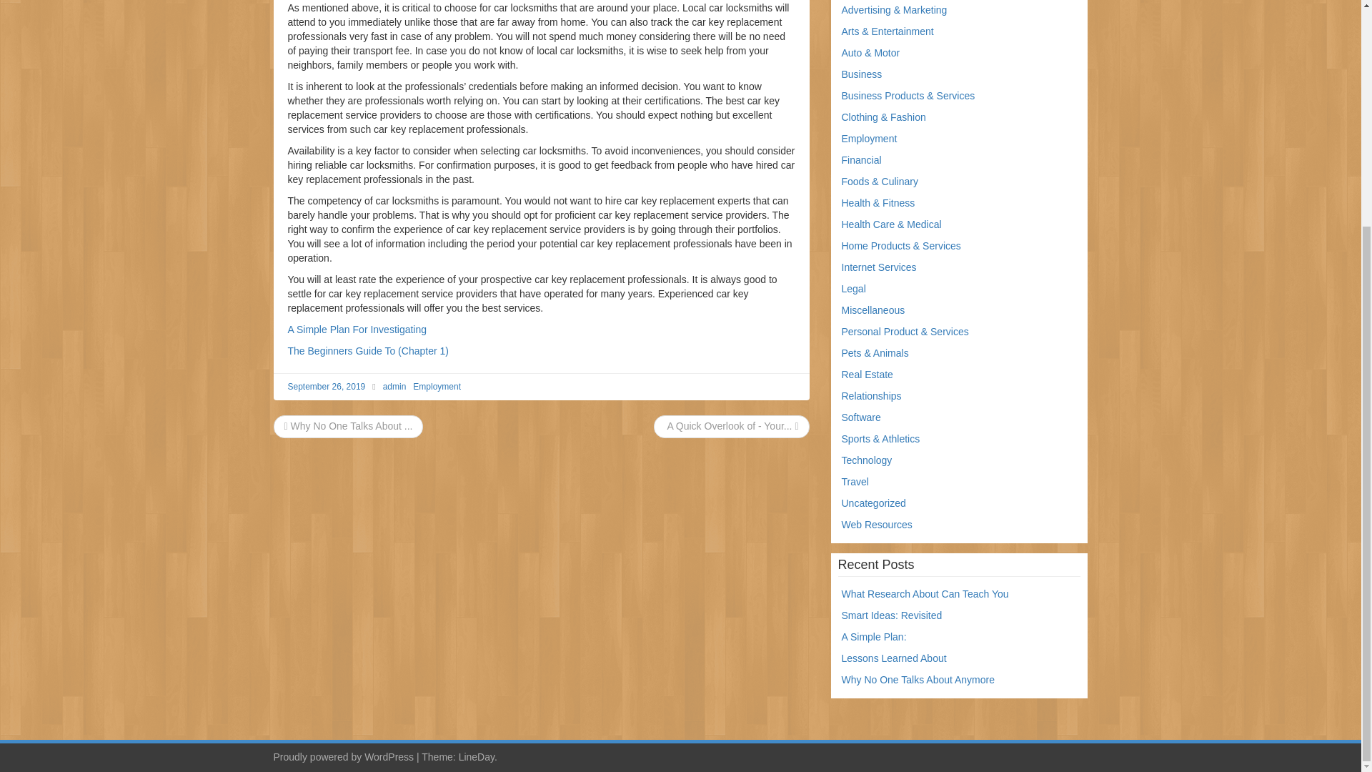 This screenshot has width=1372, height=772. Describe the element at coordinates (855, 482) in the screenshot. I see `Travel` at that location.